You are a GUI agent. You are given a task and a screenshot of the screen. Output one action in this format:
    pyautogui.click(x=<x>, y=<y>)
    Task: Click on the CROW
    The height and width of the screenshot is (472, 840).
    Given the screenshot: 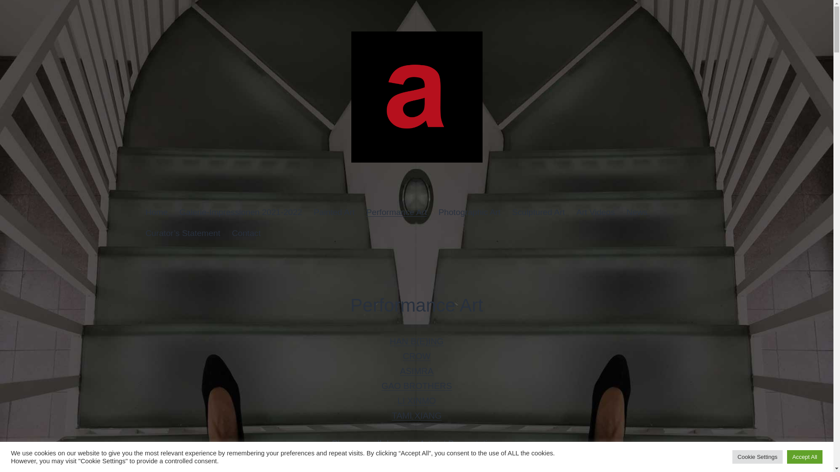 What is the action you would take?
    pyautogui.click(x=416, y=356)
    